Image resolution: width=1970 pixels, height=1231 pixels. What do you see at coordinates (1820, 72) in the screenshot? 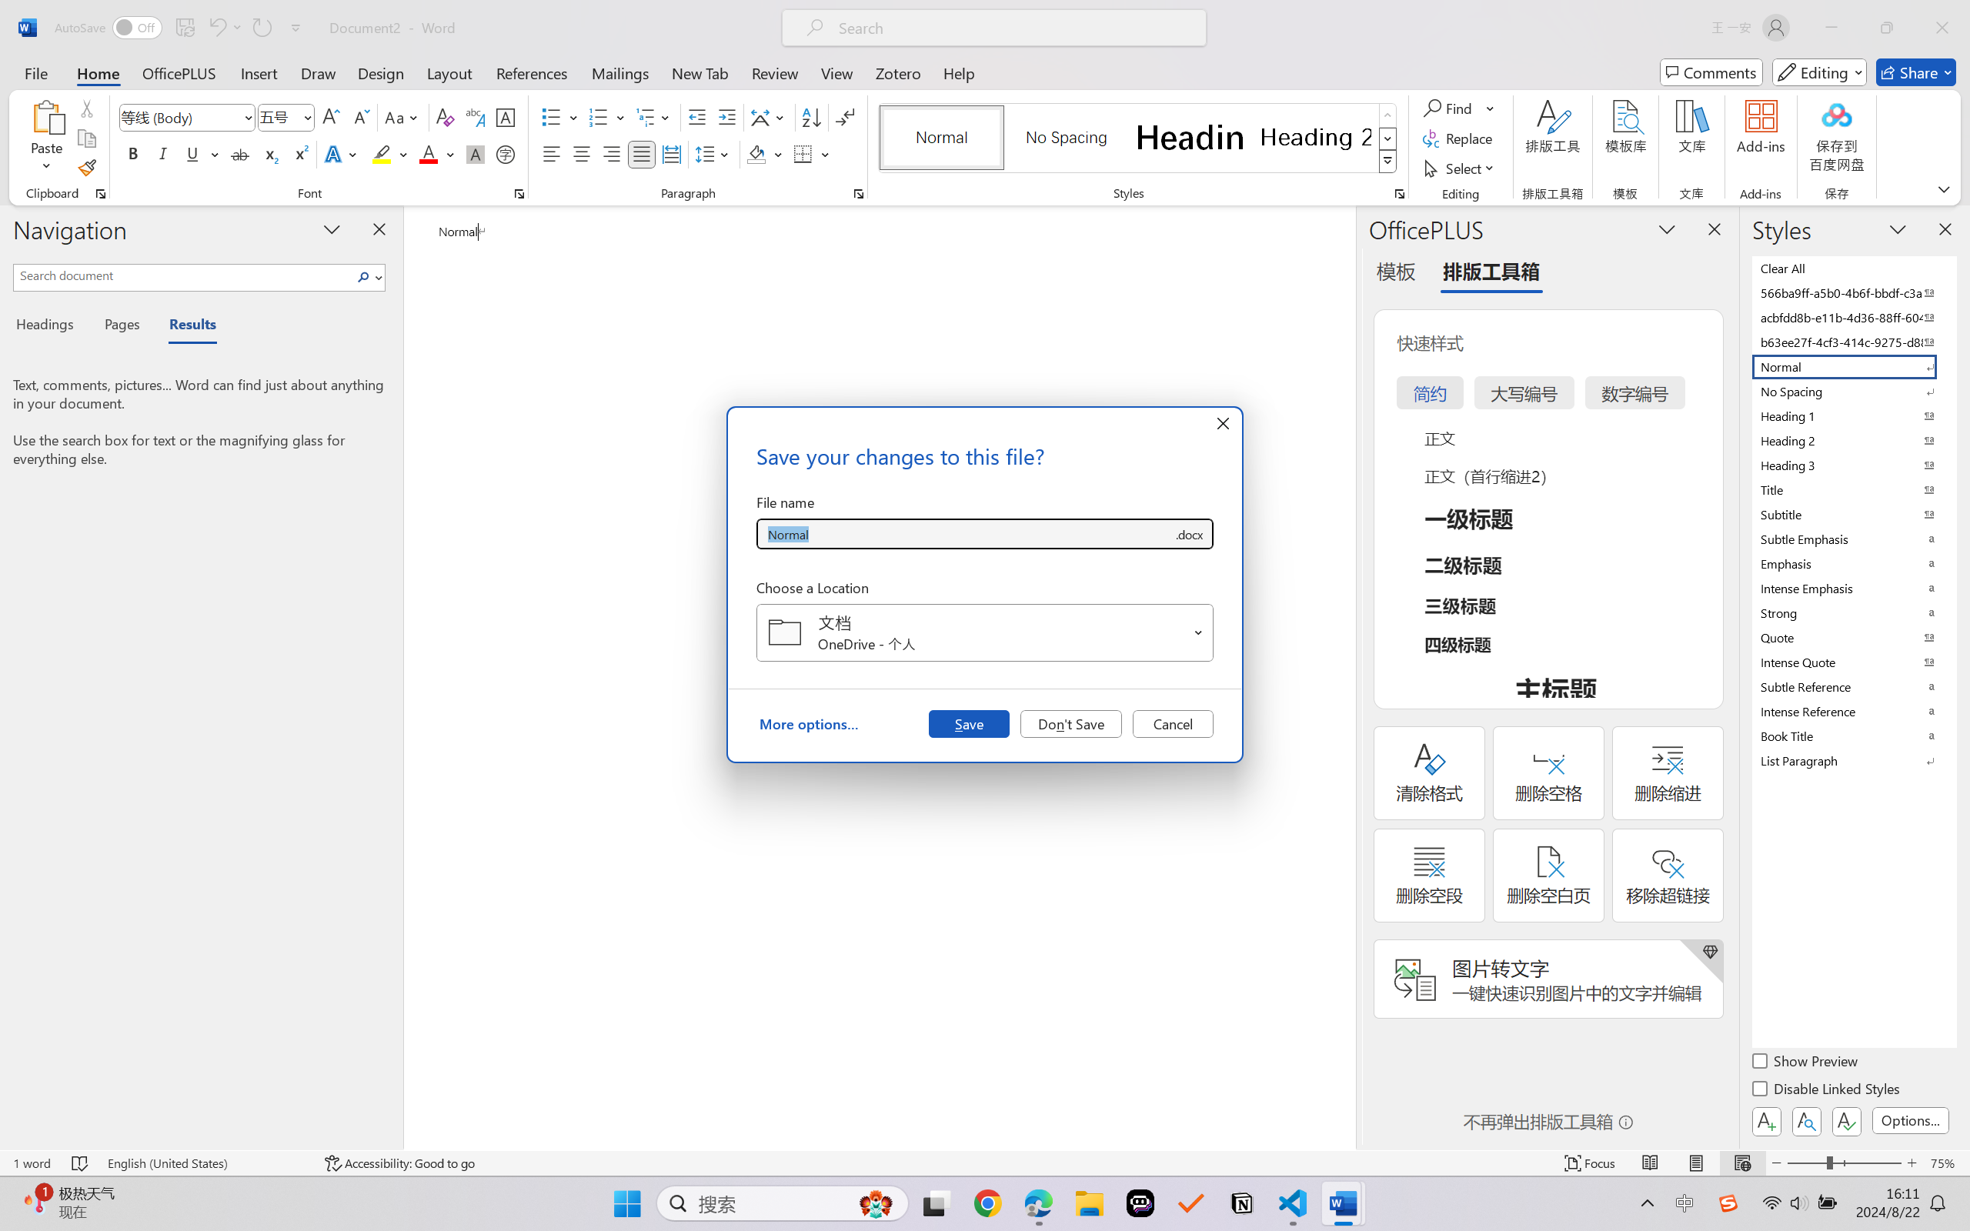
I see `Mode` at bounding box center [1820, 72].